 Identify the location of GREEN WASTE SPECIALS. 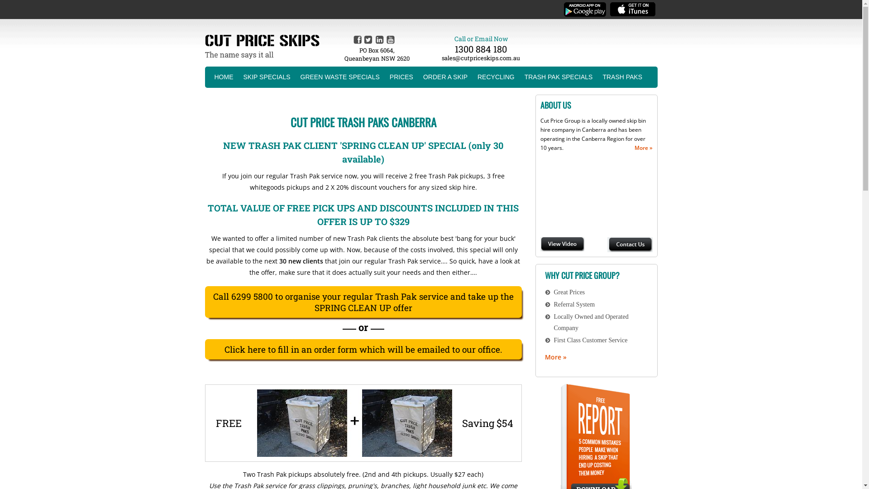
(340, 77).